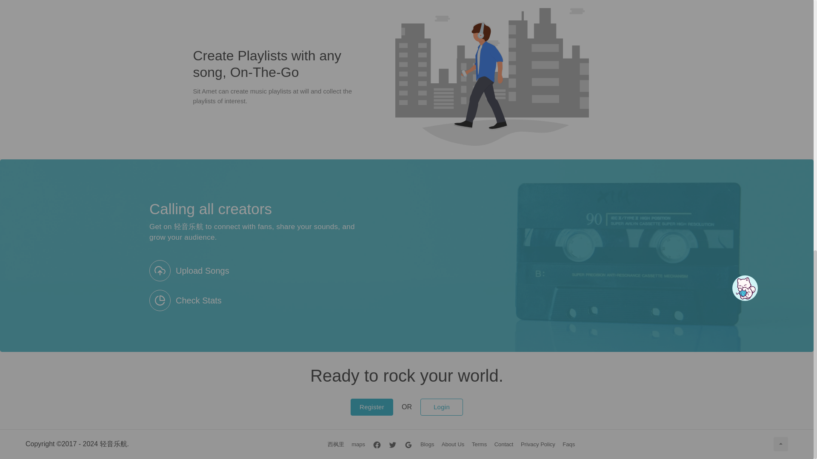 This screenshot has width=817, height=459. What do you see at coordinates (442, 407) in the screenshot?
I see `Login` at bounding box center [442, 407].